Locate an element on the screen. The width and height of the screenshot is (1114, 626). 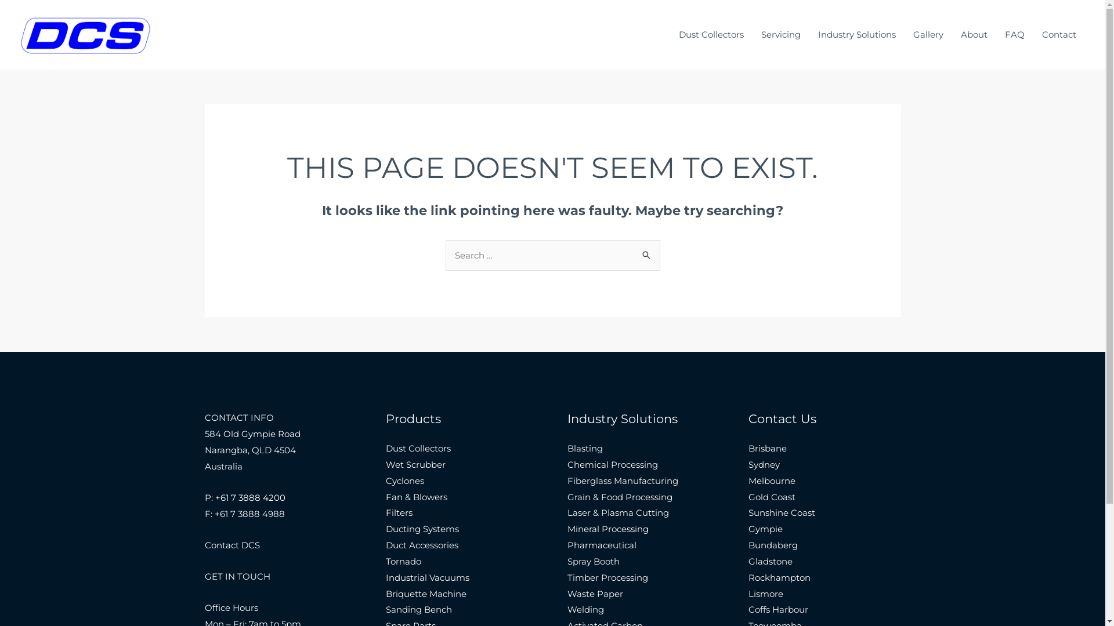
Ducting Systems is located at coordinates (422, 529).